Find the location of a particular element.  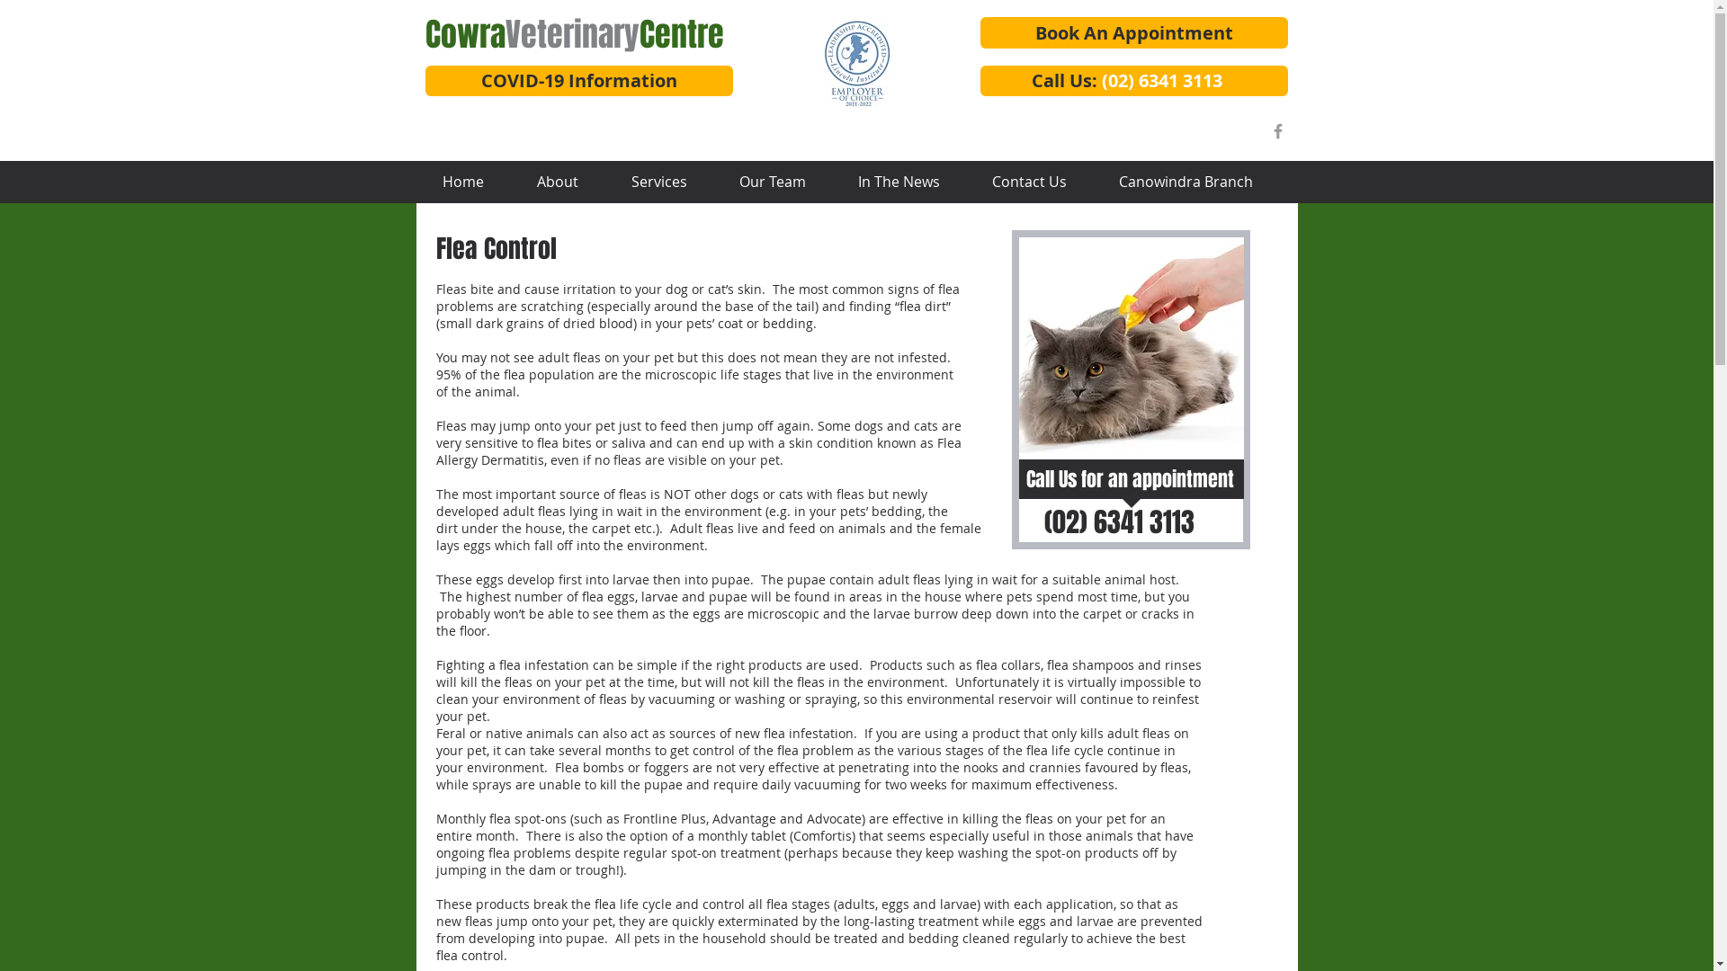

In The News is located at coordinates (898, 182).